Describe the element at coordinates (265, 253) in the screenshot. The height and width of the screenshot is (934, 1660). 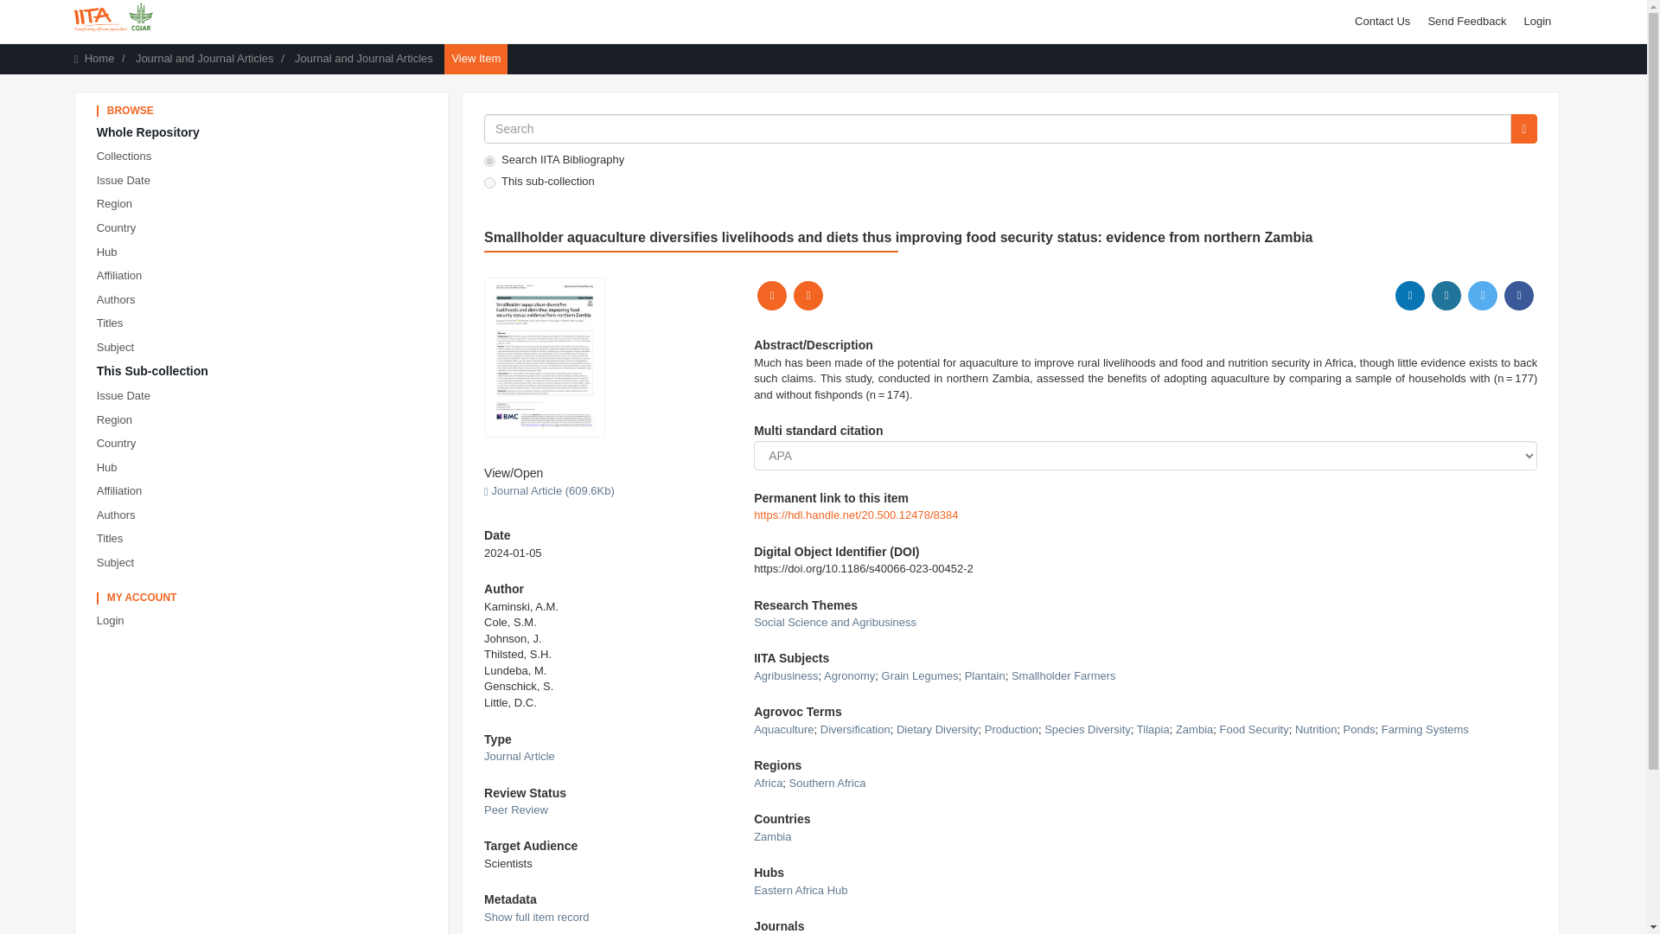
I see `Hub` at that location.